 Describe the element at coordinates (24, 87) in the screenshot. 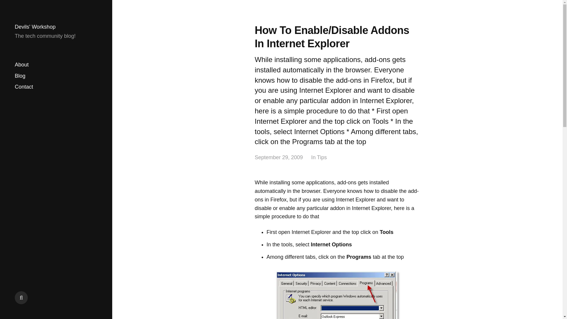

I see `Contact` at that location.